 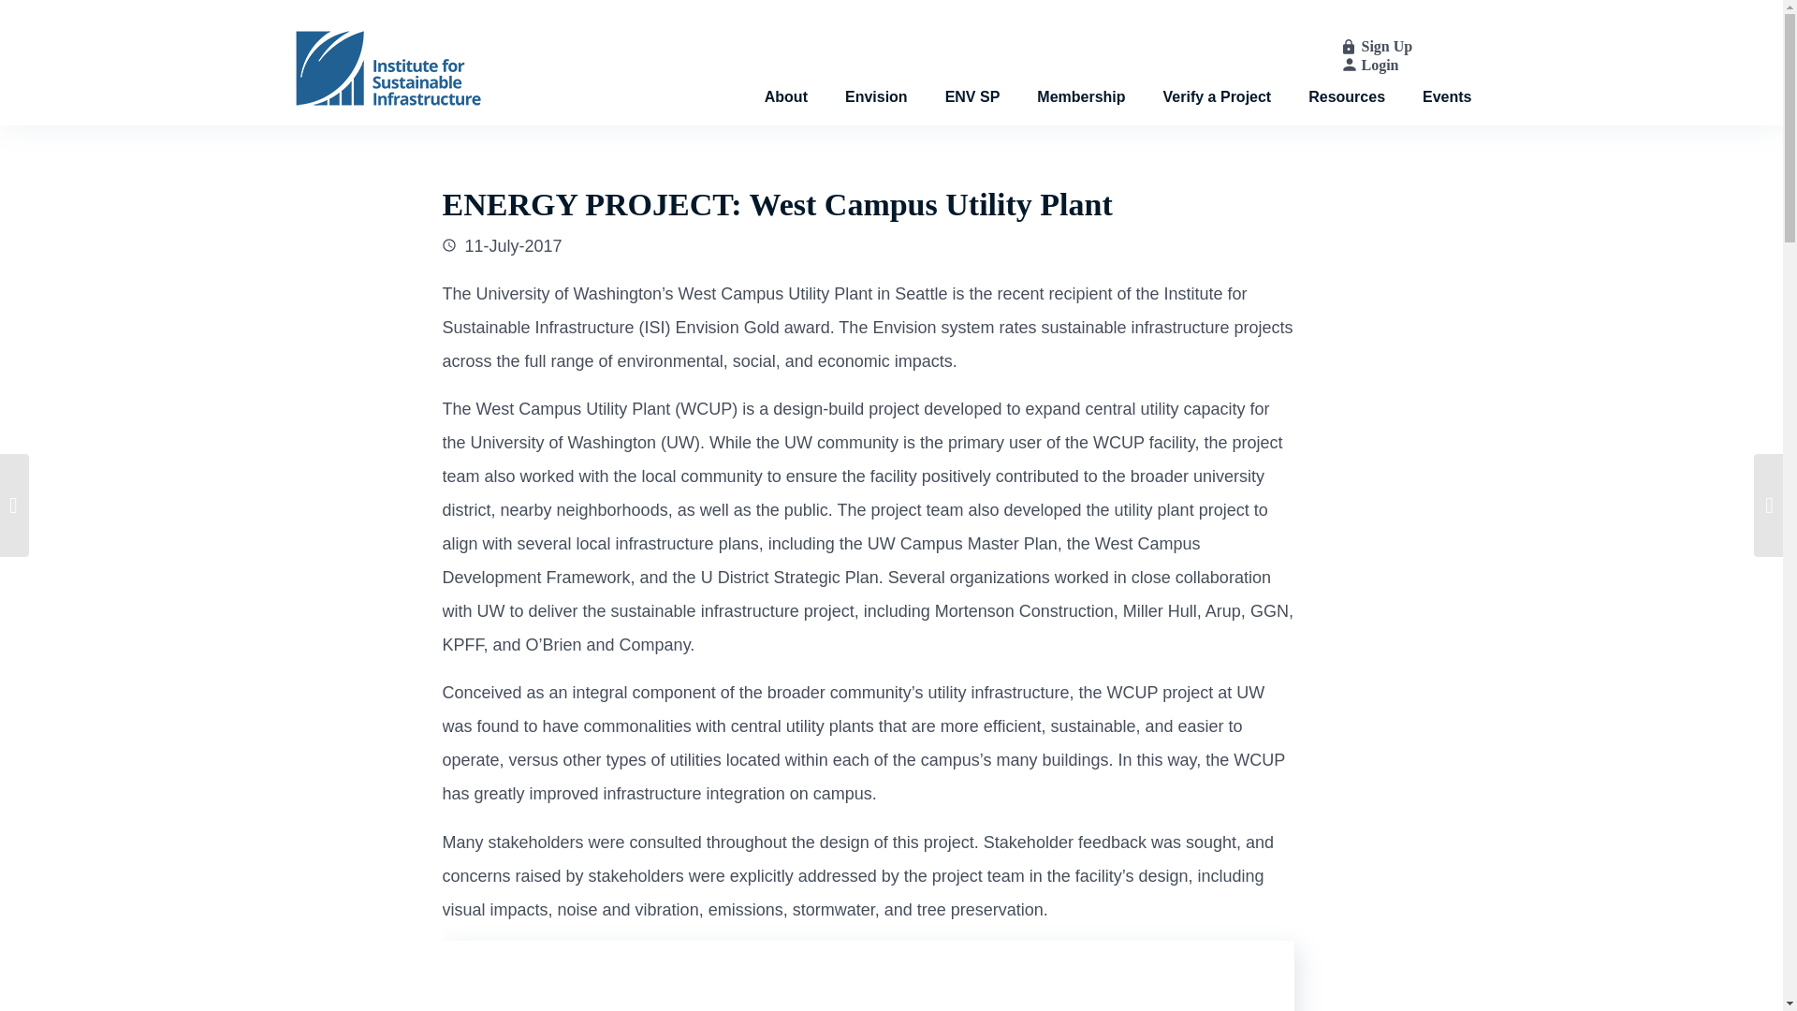 What do you see at coordinates (972, 77) in the screenshot?
I see `ENV SP` at bounding box center [972, 77].